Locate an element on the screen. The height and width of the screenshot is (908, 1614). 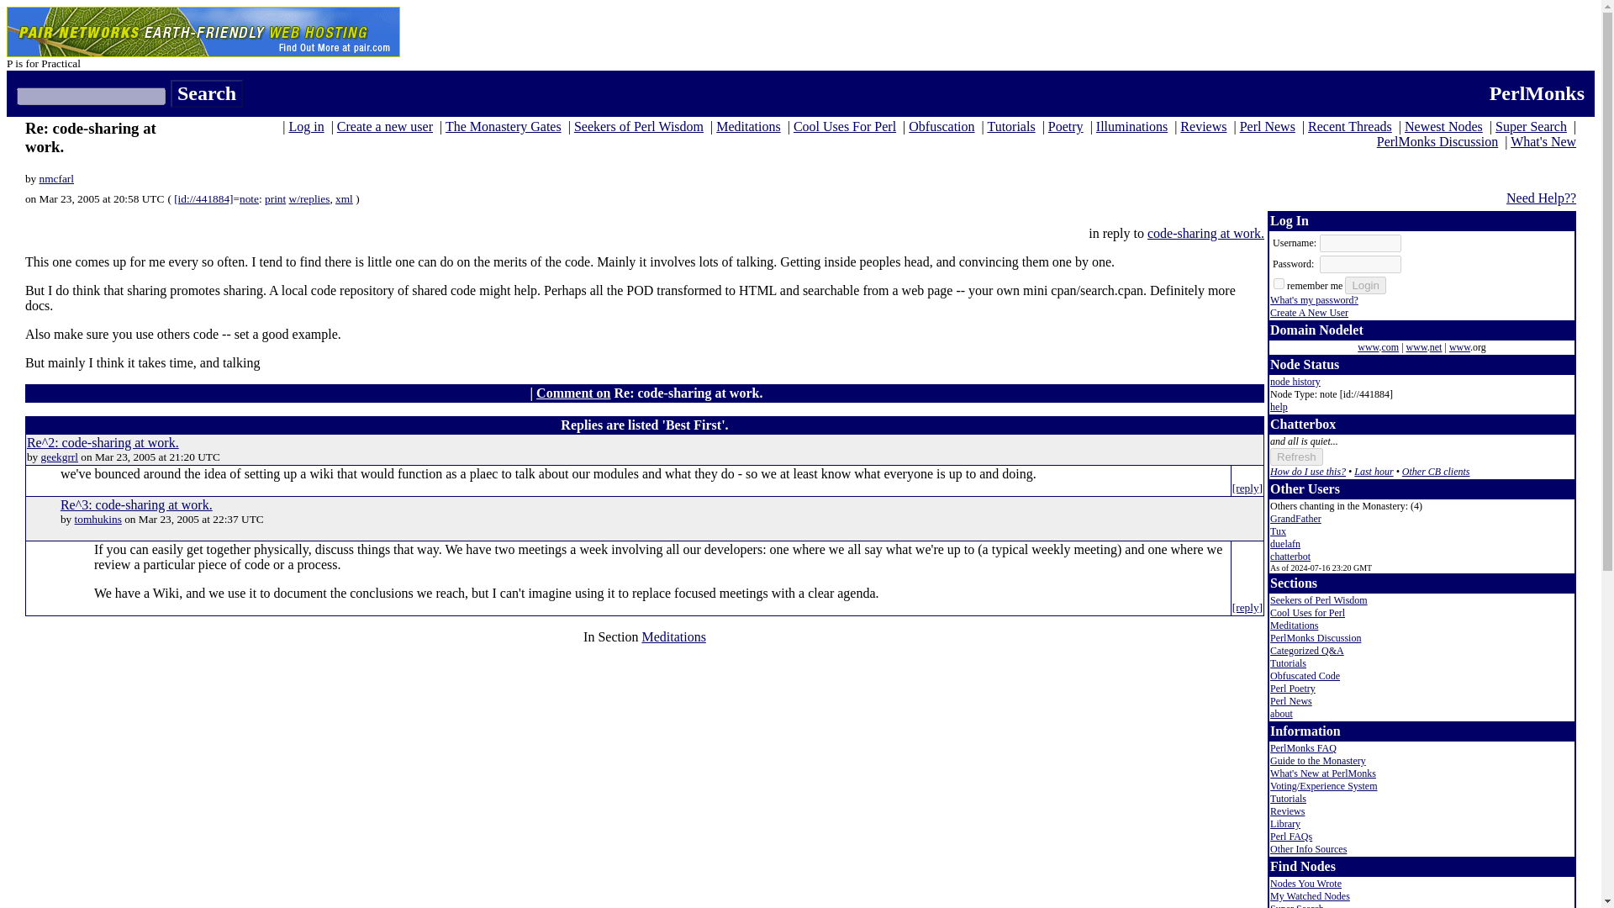
Seekers of Perl Wisdom is located at coordinates (639, 126).